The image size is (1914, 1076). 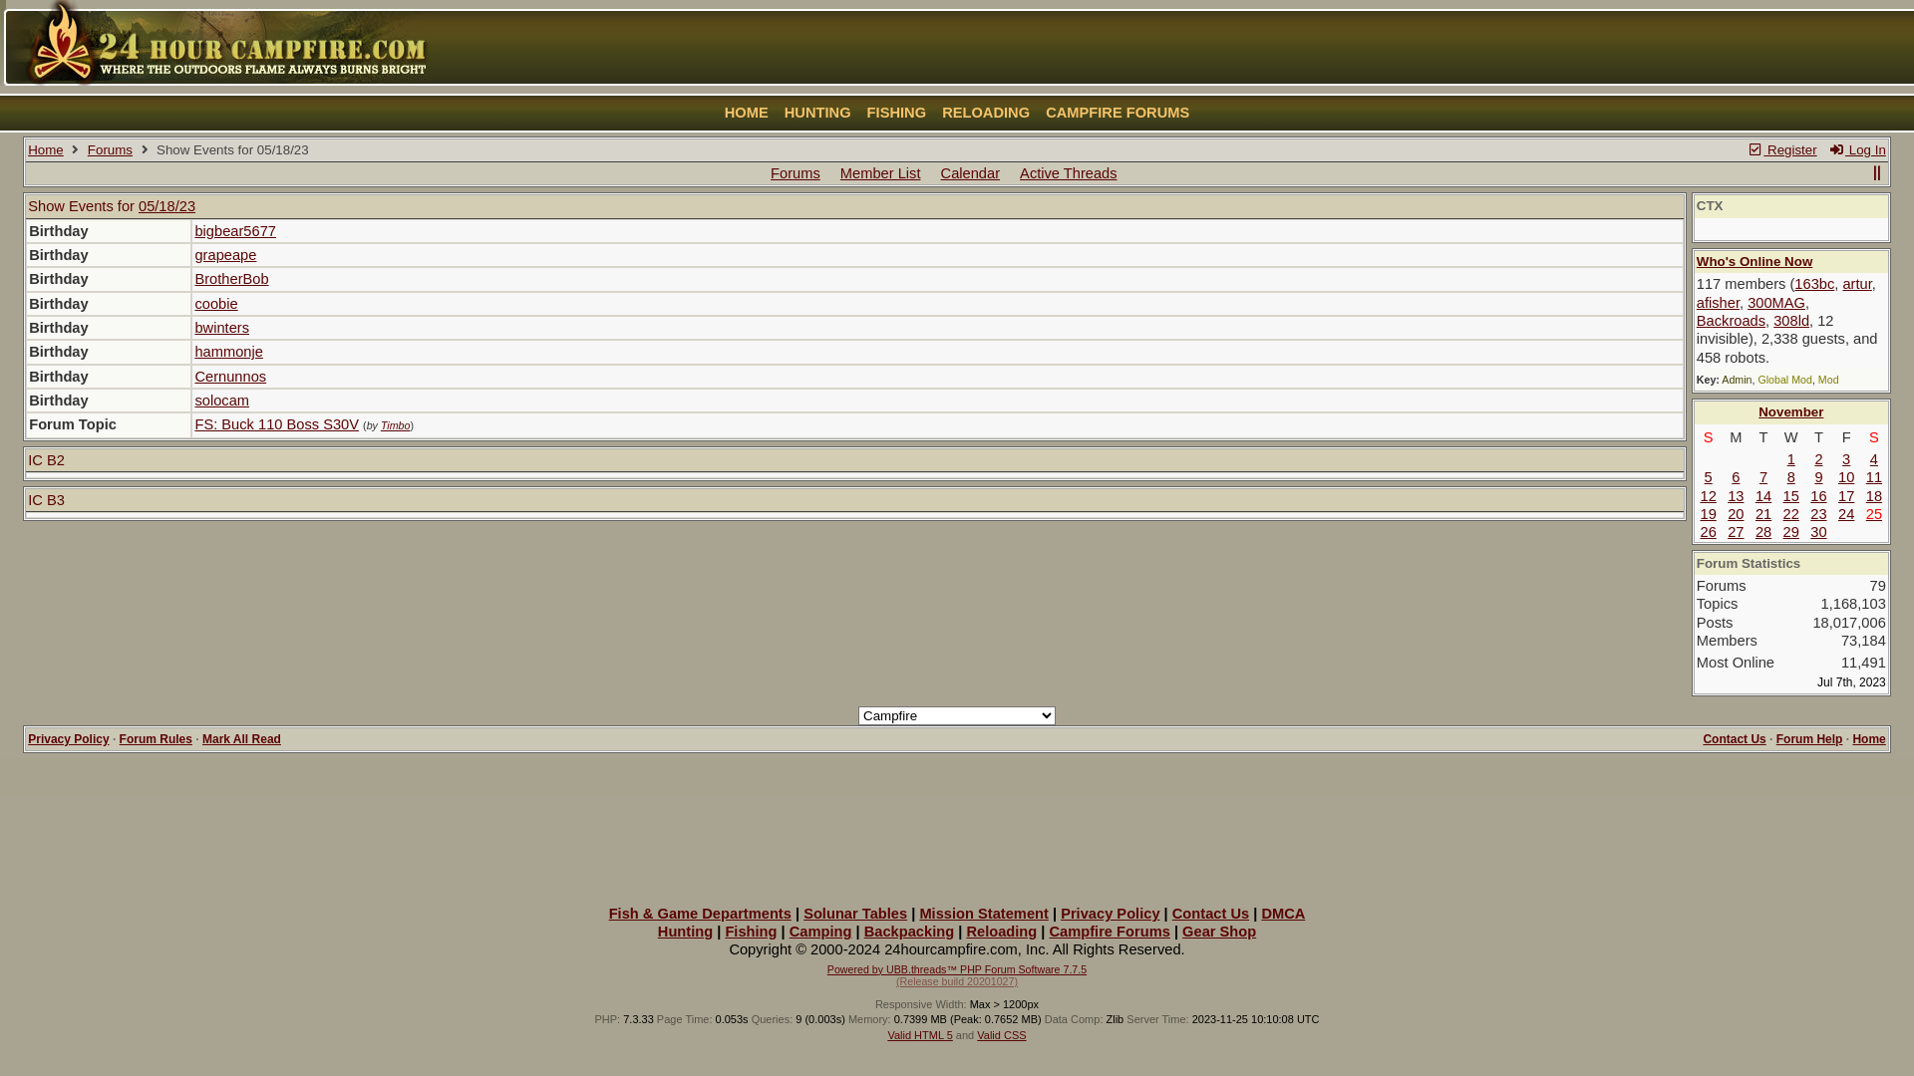 What do you see at coordinates (1782, 149) in the screenshot?
I see `Register` at bounding box center [1782, 149].